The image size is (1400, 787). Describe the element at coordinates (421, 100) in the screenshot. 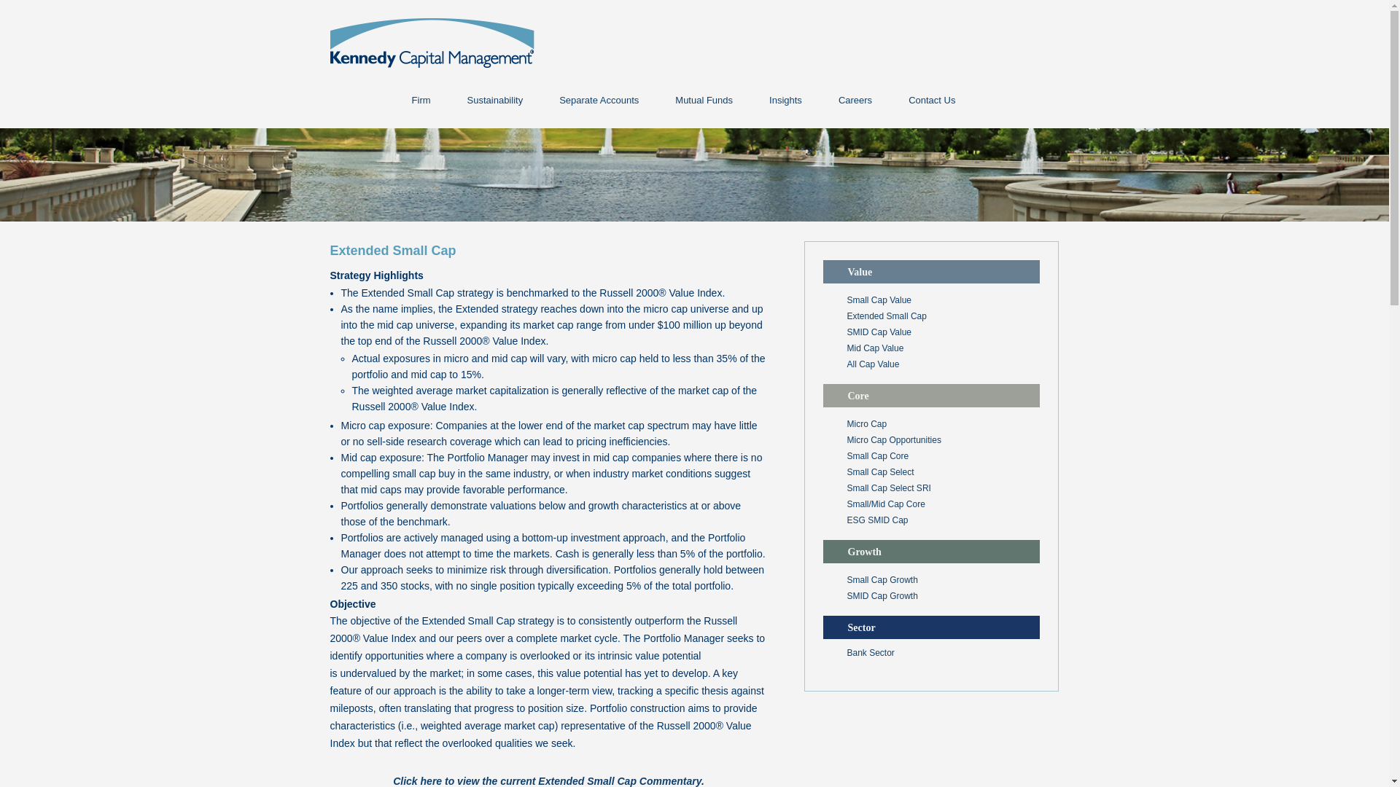

I see `Firm` at that location.